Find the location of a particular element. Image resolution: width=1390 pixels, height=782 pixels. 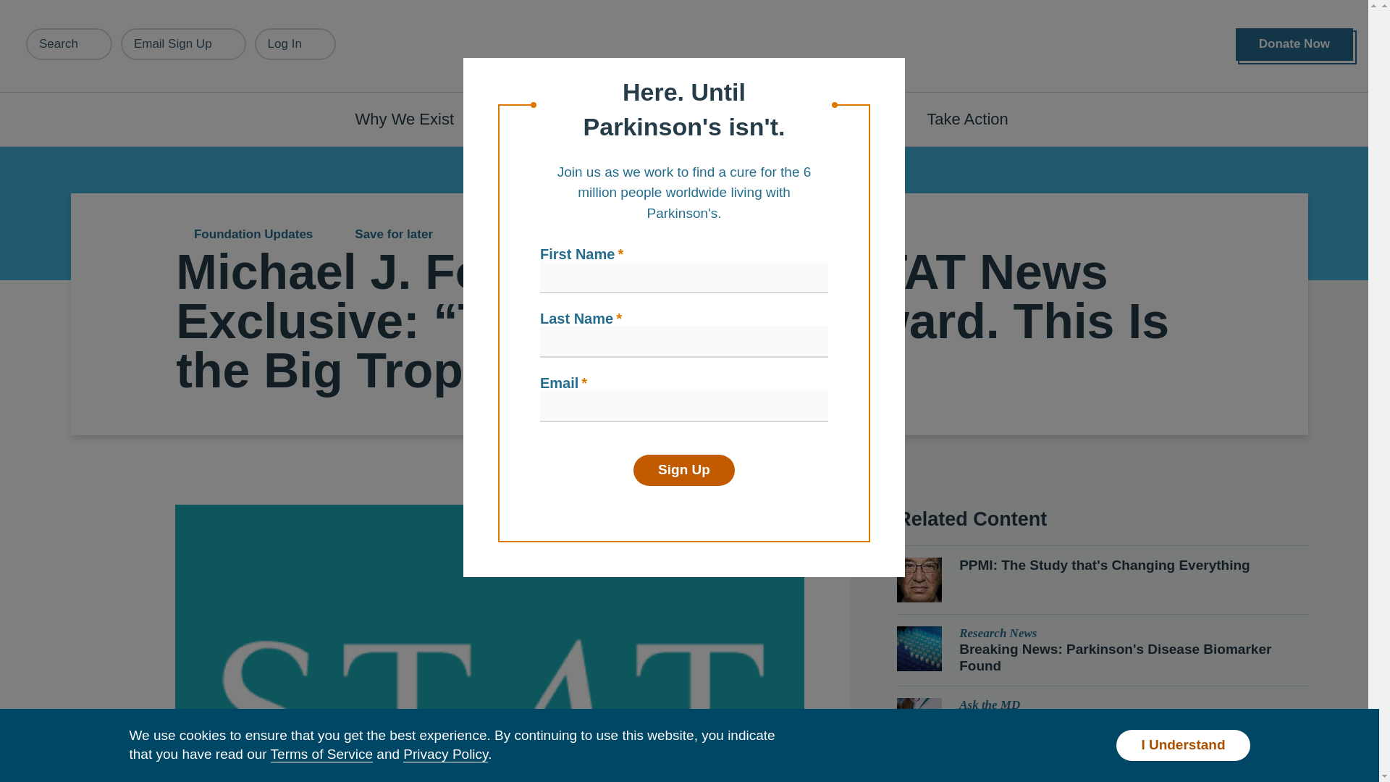

Skip to main content is located at coordinates (93, 7).